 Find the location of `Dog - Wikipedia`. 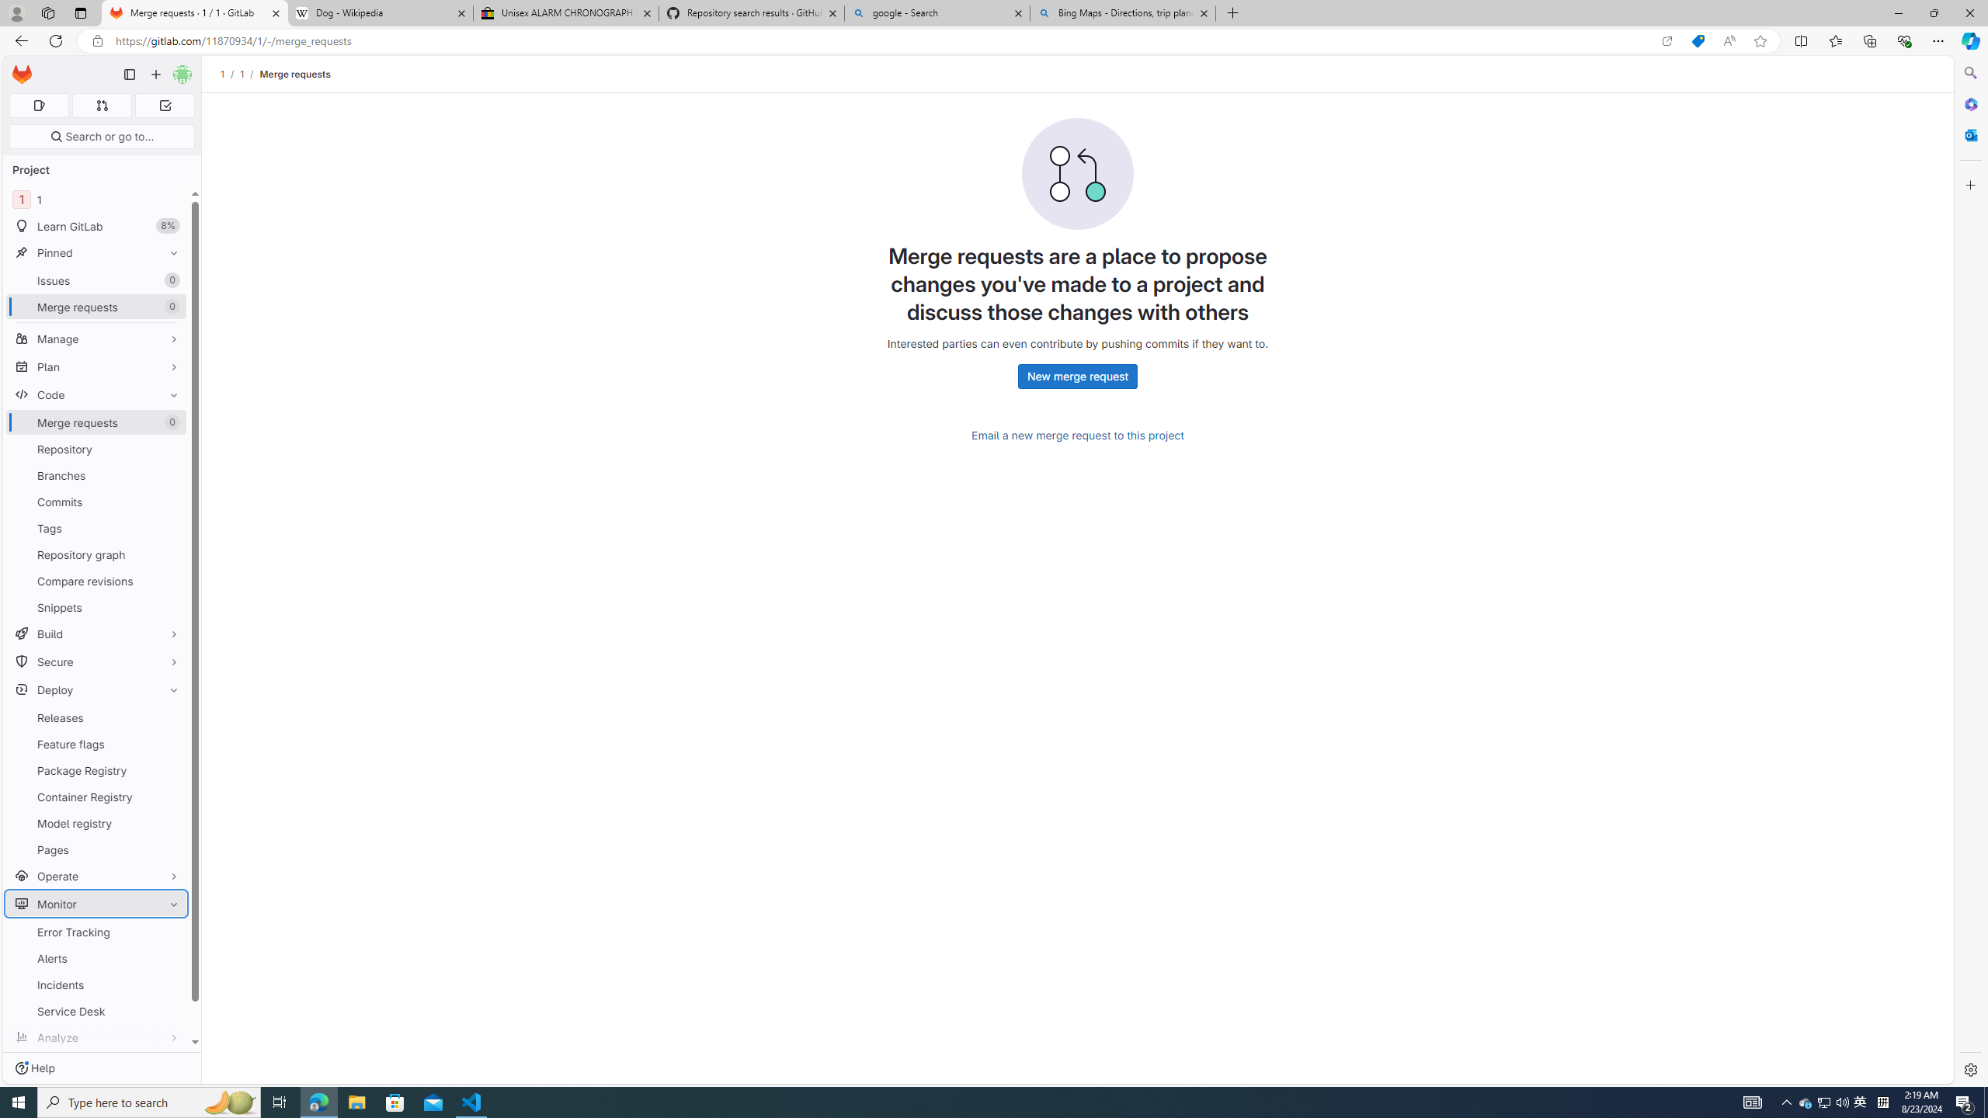

Dog - Wikipedia is located at coordinates (379, 13).